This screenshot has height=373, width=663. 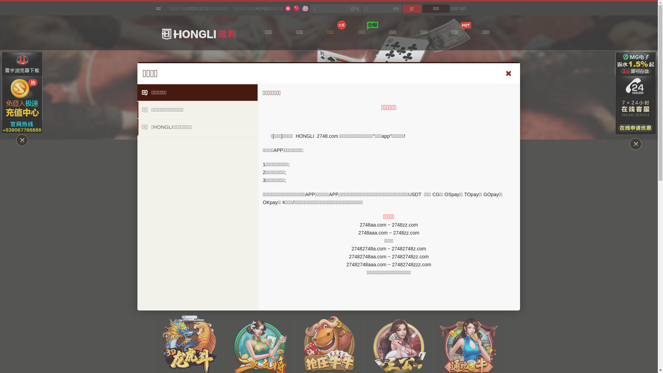 What do you see at coordinates (305, 9) in the screenshot?
I see `English` at bounding box center [305, 9].